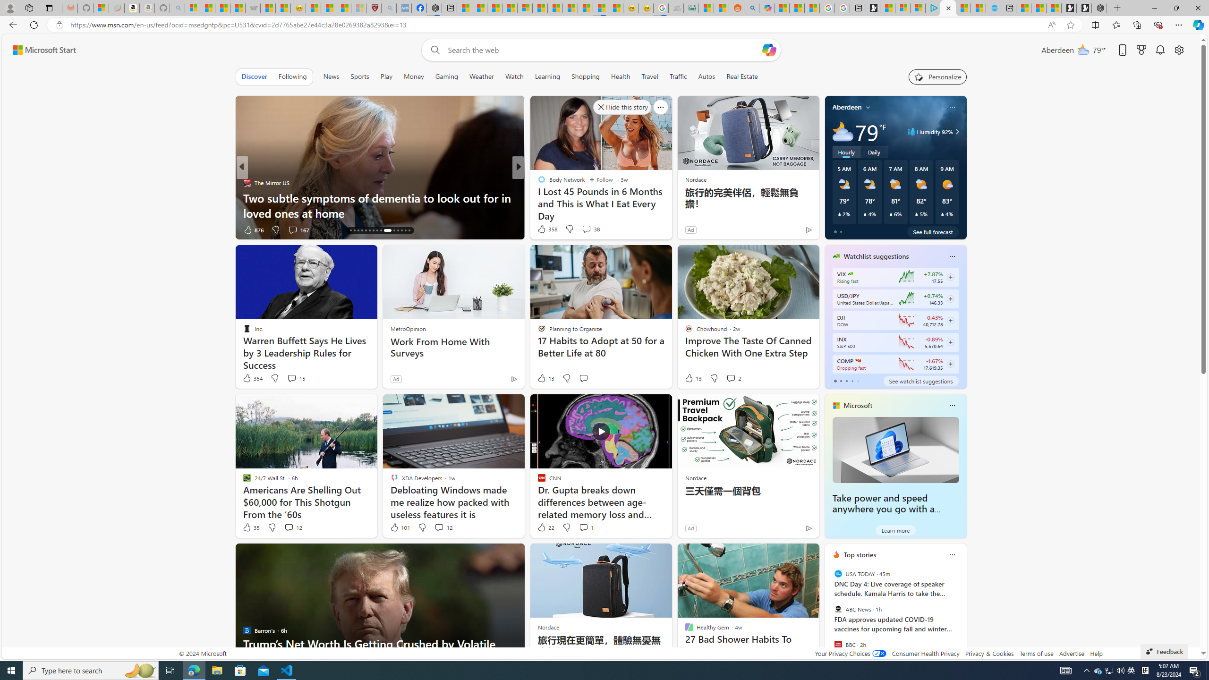 The width and height of the screenshot is (1209, 680). What do you see at coordinates (583, 229) in the screenshot?
I see `View comments 4 Comment` at bounding box center [583, 229].